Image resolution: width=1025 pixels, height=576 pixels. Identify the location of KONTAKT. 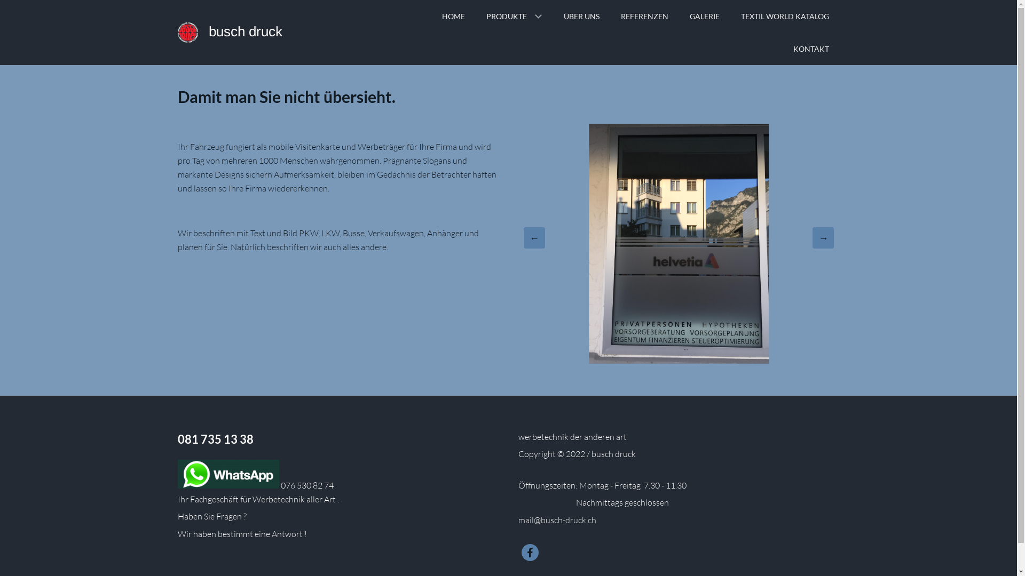
(811, 49).